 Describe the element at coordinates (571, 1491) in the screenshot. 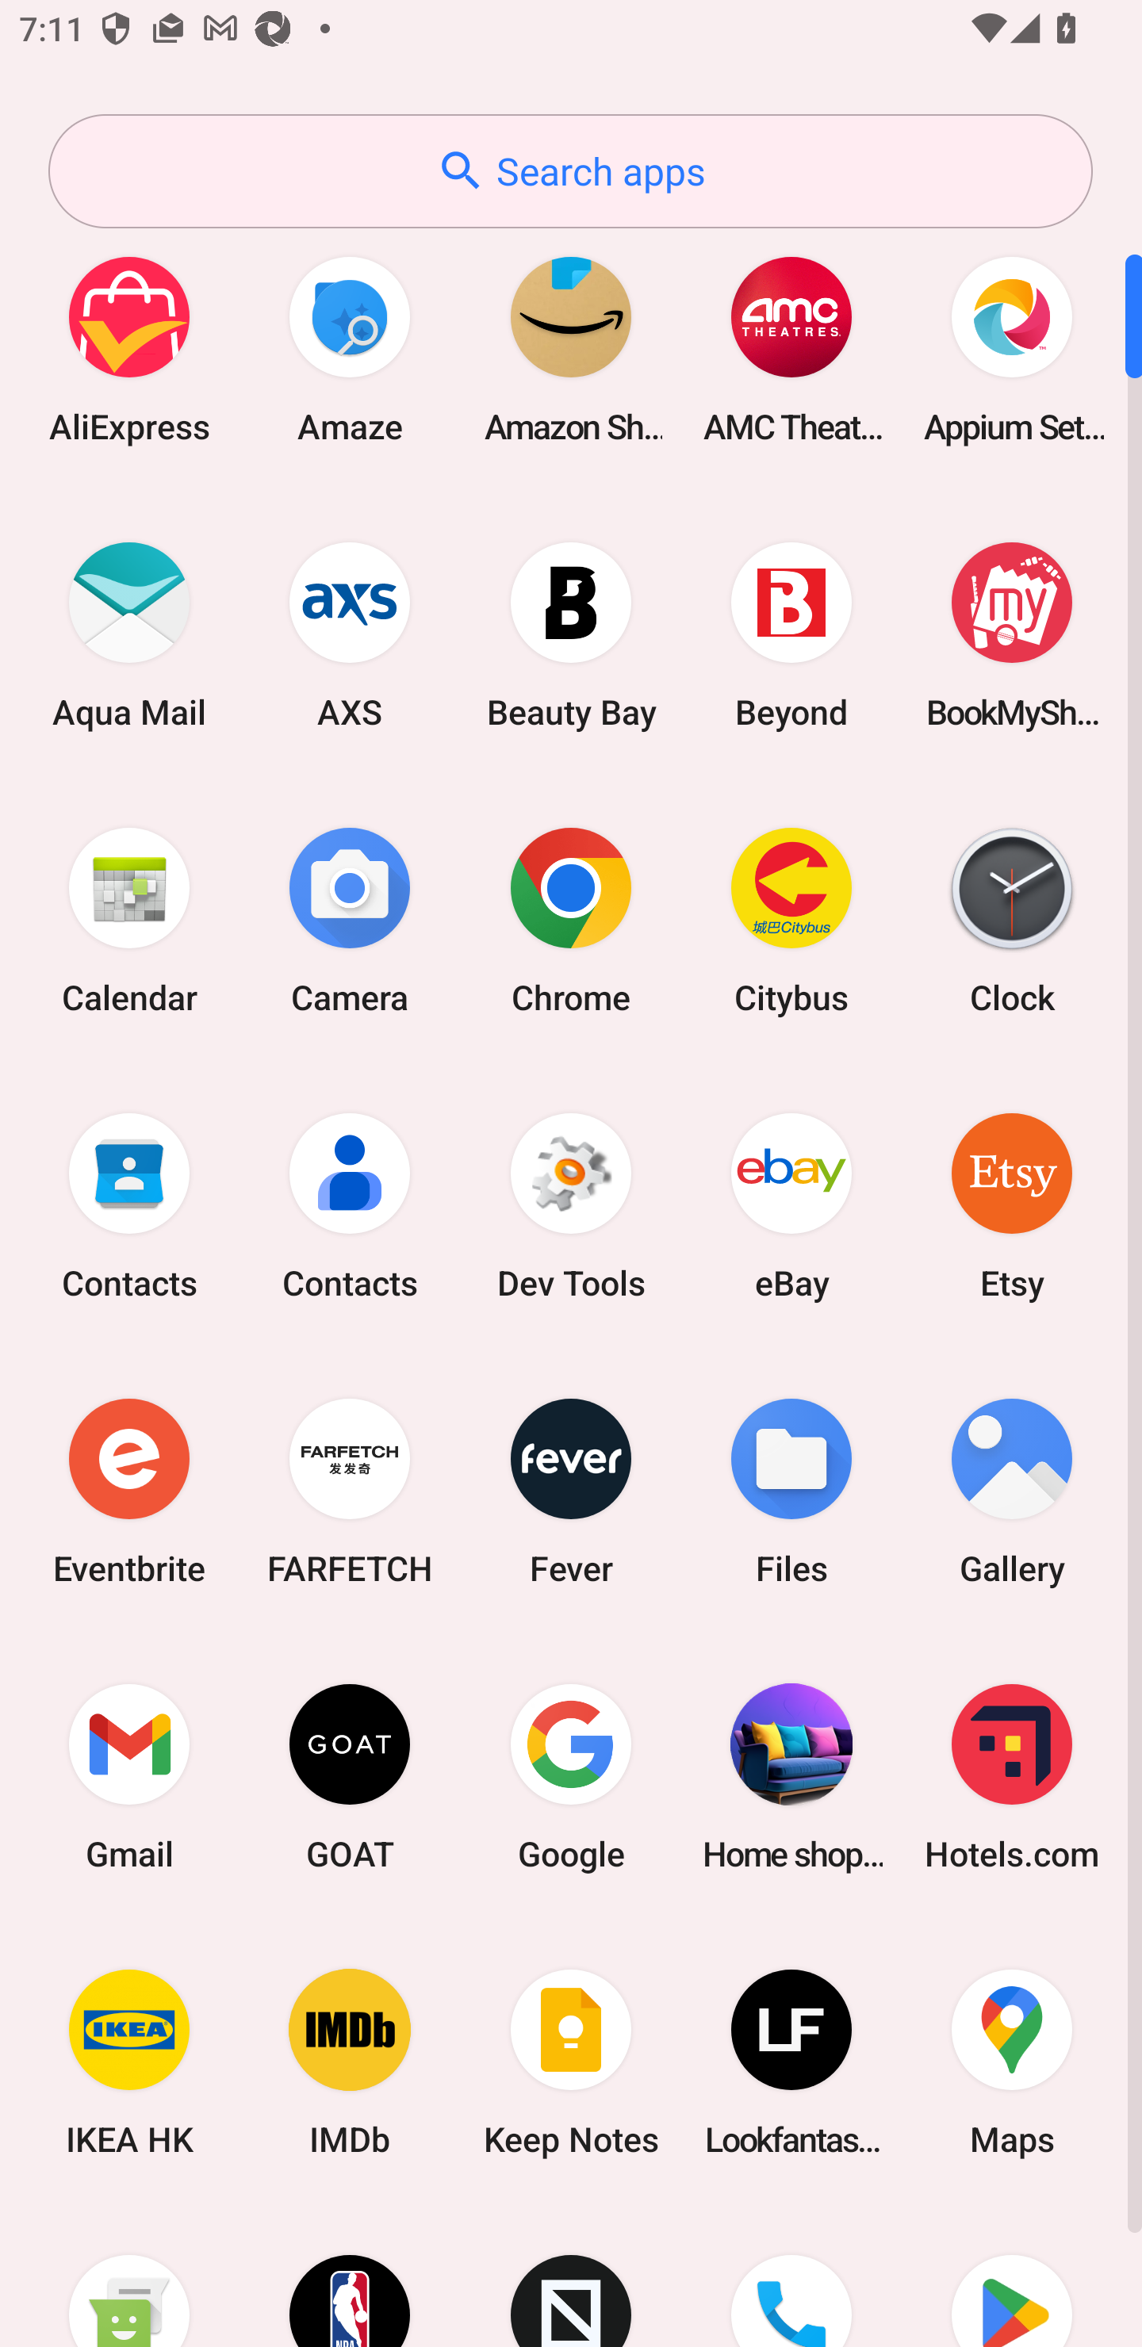

I see `Fever` at that location.